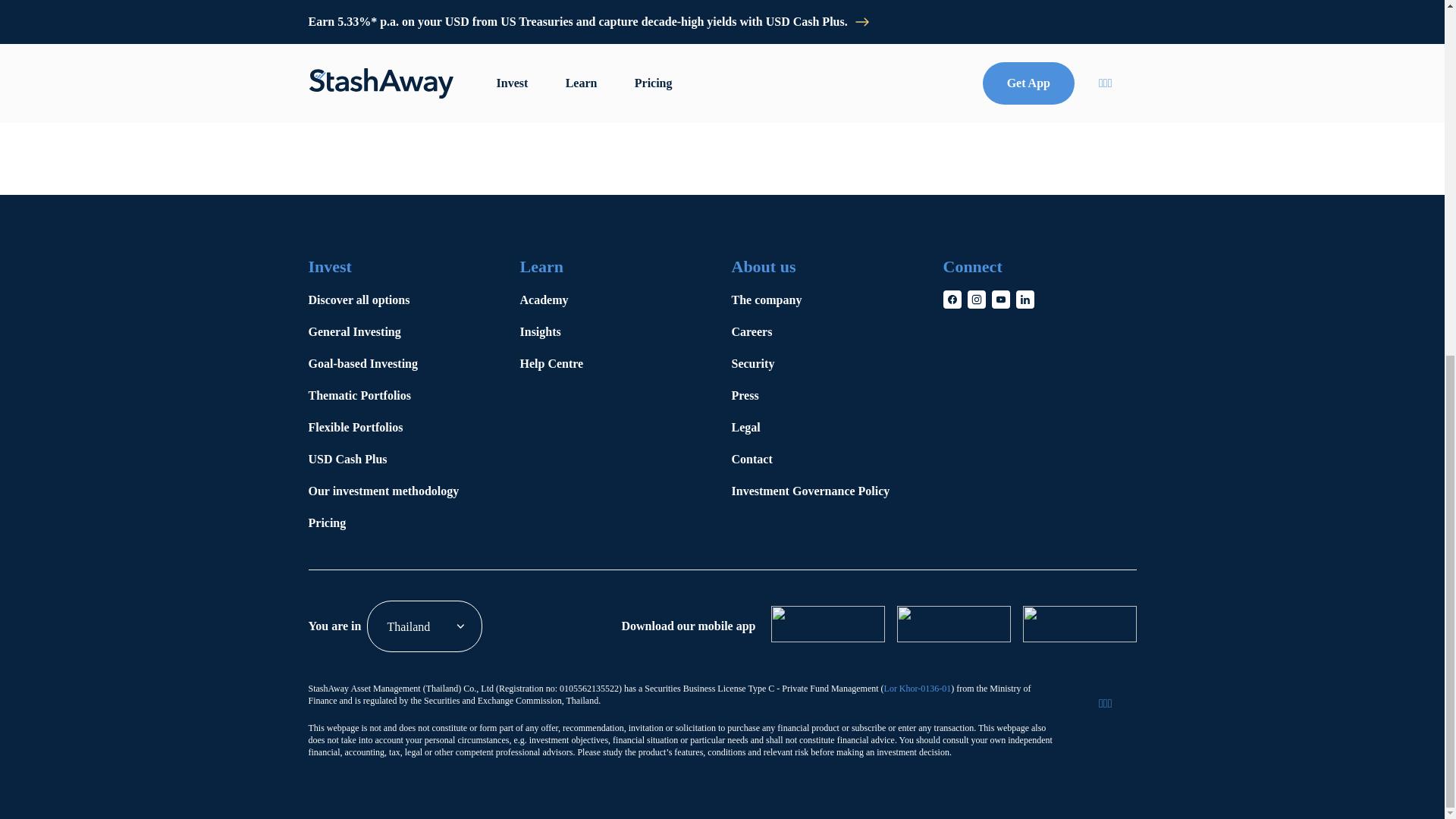  I want to click on USD Cash Plus, so click(400, 460).